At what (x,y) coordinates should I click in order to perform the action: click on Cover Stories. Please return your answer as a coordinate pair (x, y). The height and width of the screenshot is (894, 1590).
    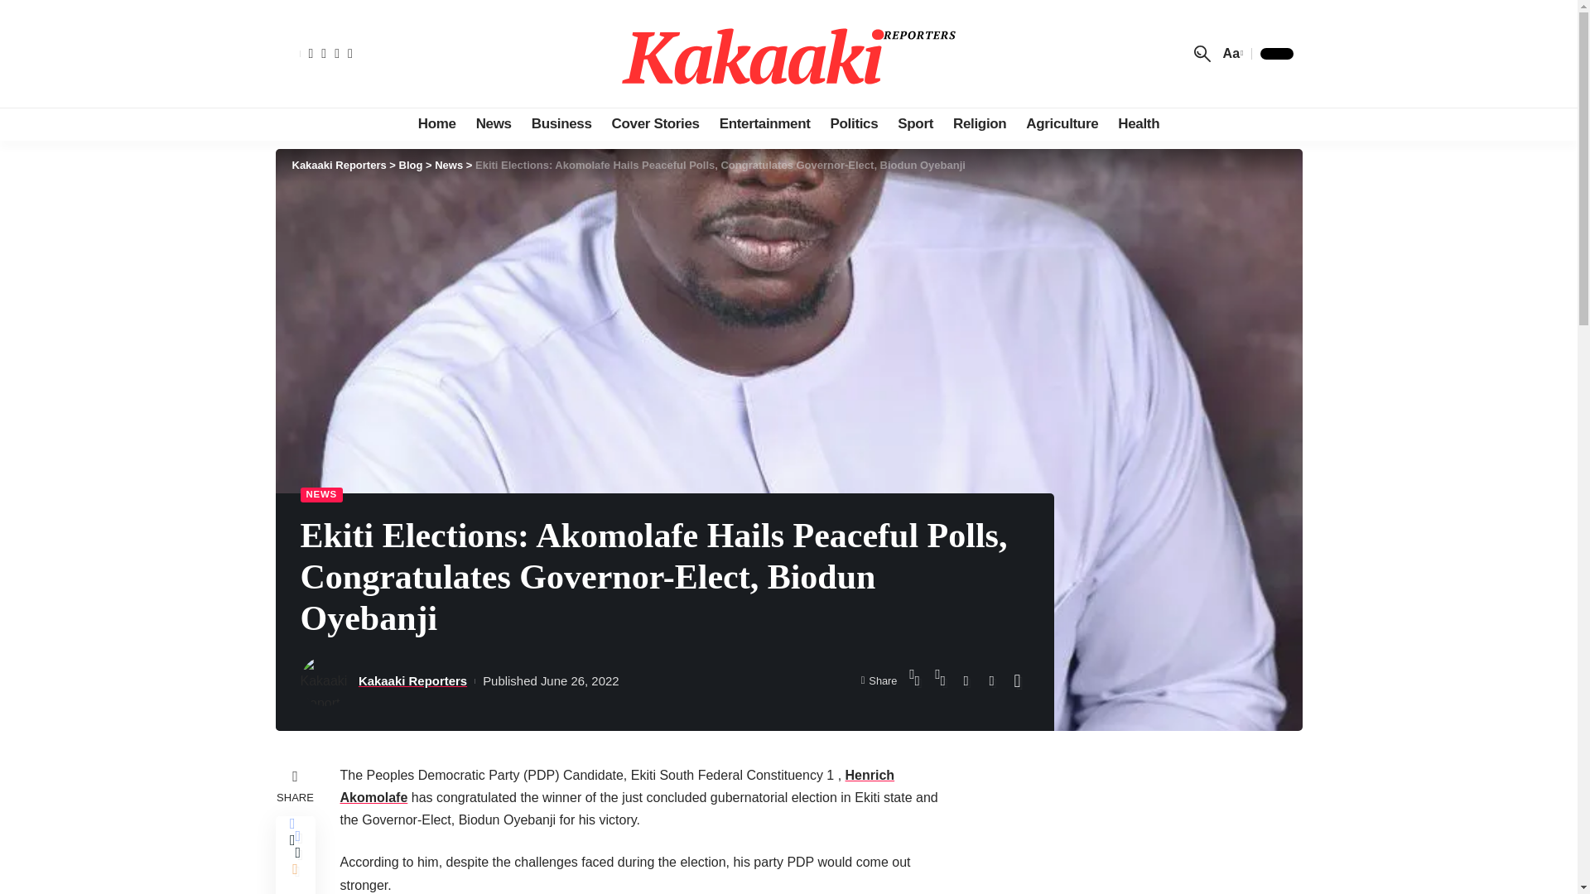
    Looking at the image, I should click on (656, 123).